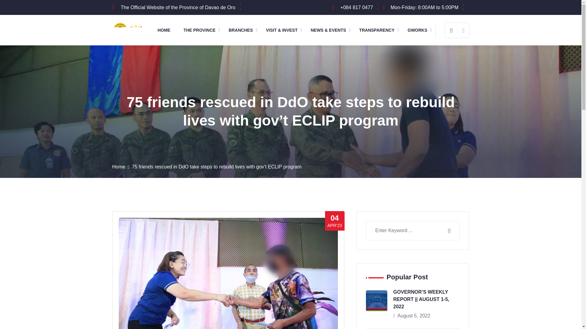 This screenshot has width=586, height=329. Describe the element at coordinates (243, 30) in the screenshot. I see `Branches` at that location.